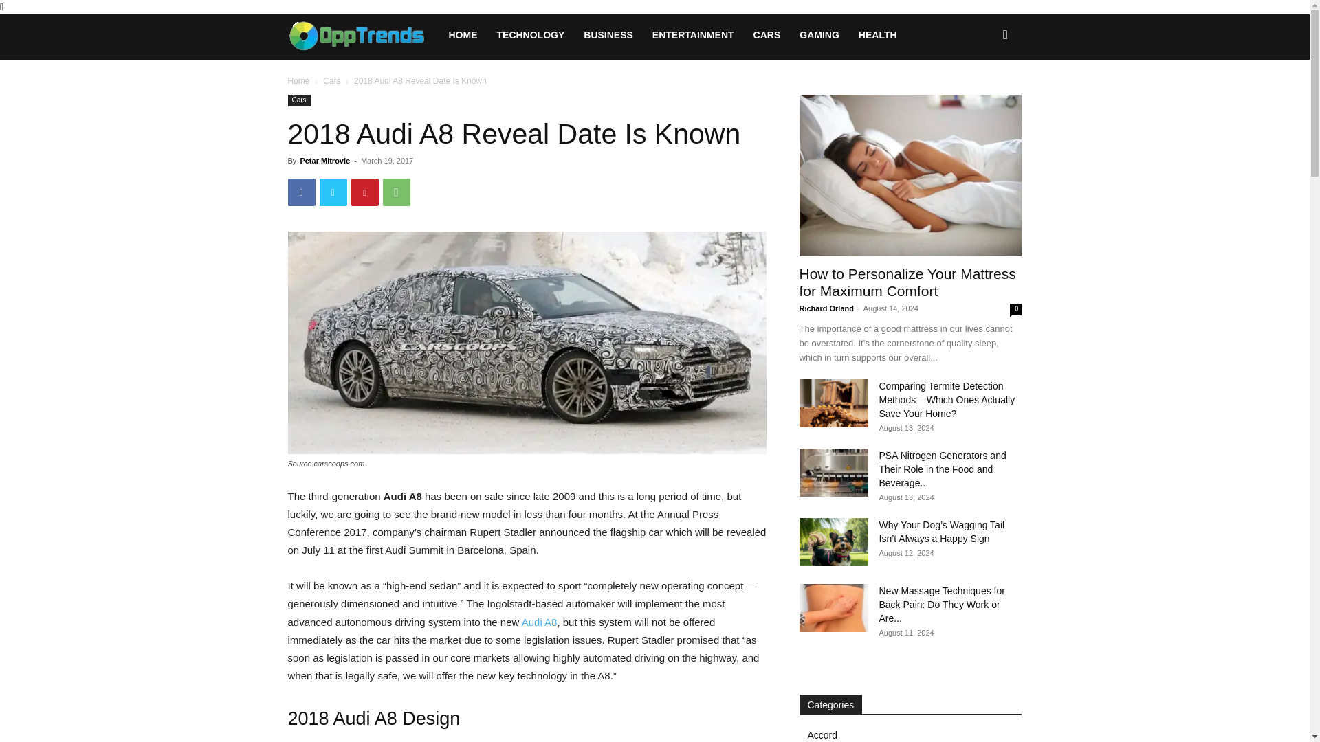 The width and height of the screenshot is (1320, 742). Describe the element at coordinates (298, 81) in the screenshot. I see `Home` at that location.